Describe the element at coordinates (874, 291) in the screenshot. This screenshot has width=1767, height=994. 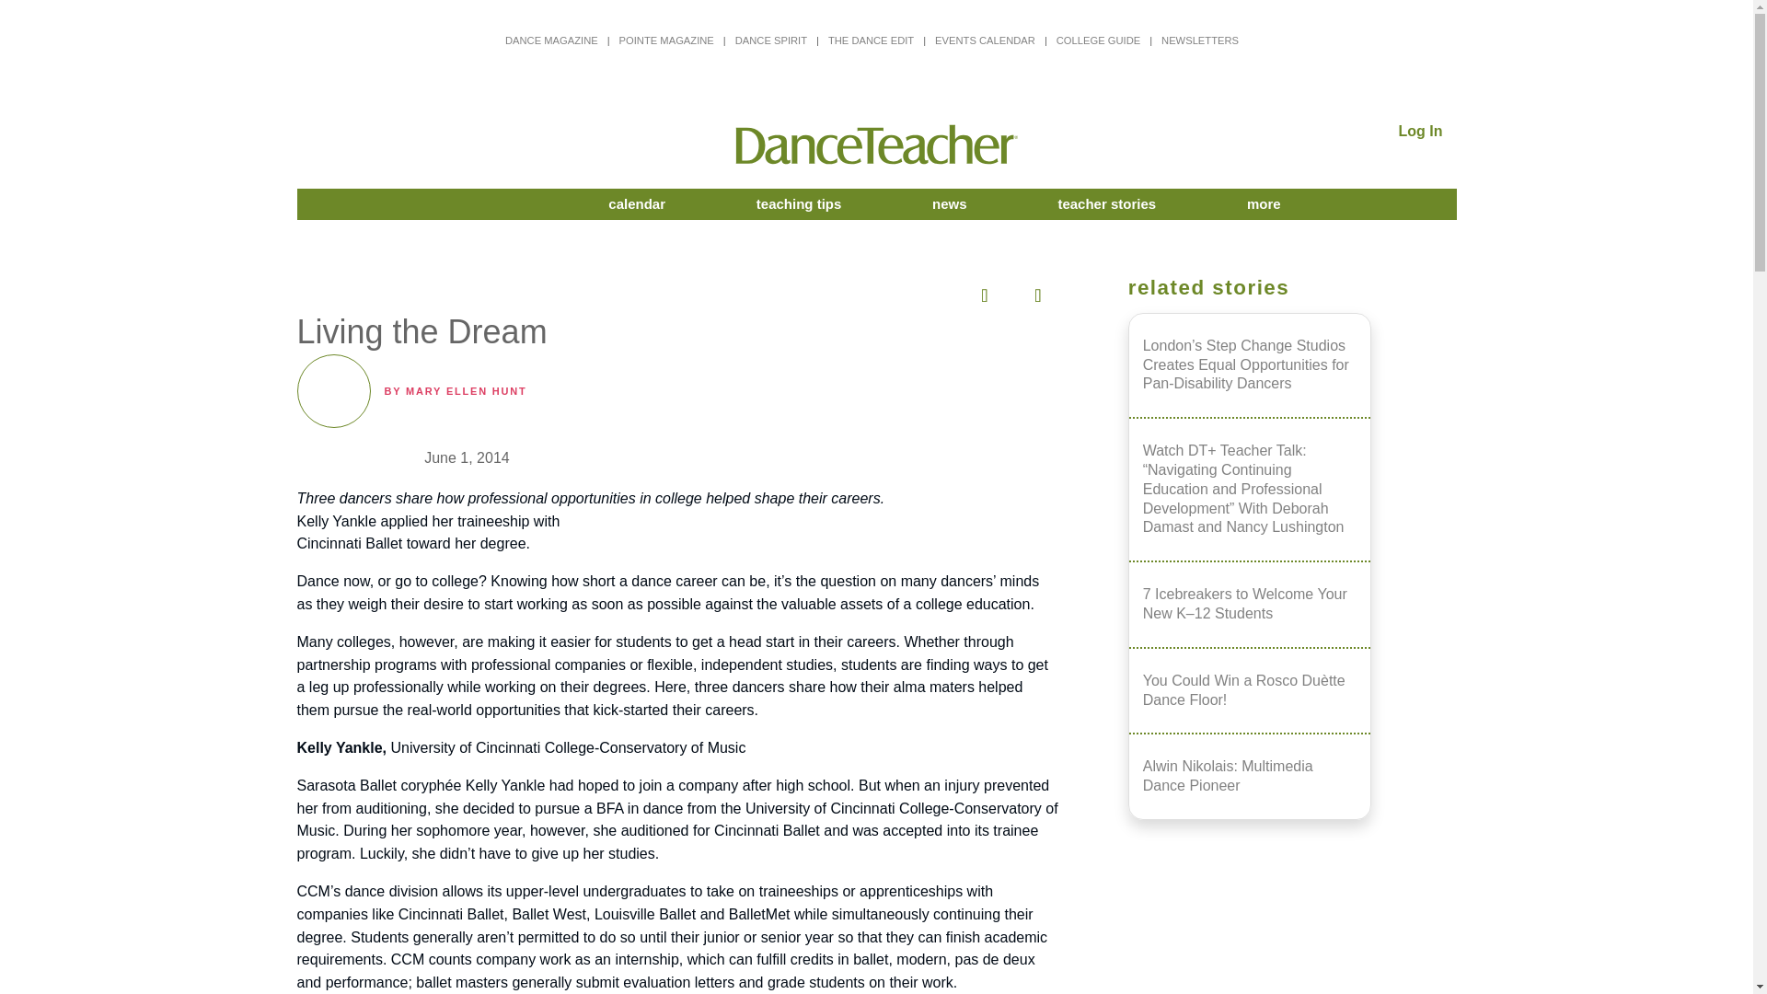
I see `Follow on Pinterest` at that location.